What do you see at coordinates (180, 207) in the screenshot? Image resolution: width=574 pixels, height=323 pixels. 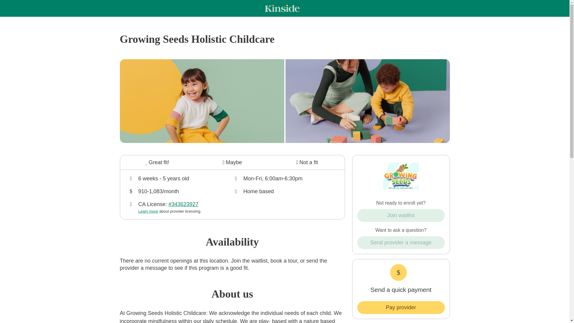 I see `License number` at bounding box center [180, 207].